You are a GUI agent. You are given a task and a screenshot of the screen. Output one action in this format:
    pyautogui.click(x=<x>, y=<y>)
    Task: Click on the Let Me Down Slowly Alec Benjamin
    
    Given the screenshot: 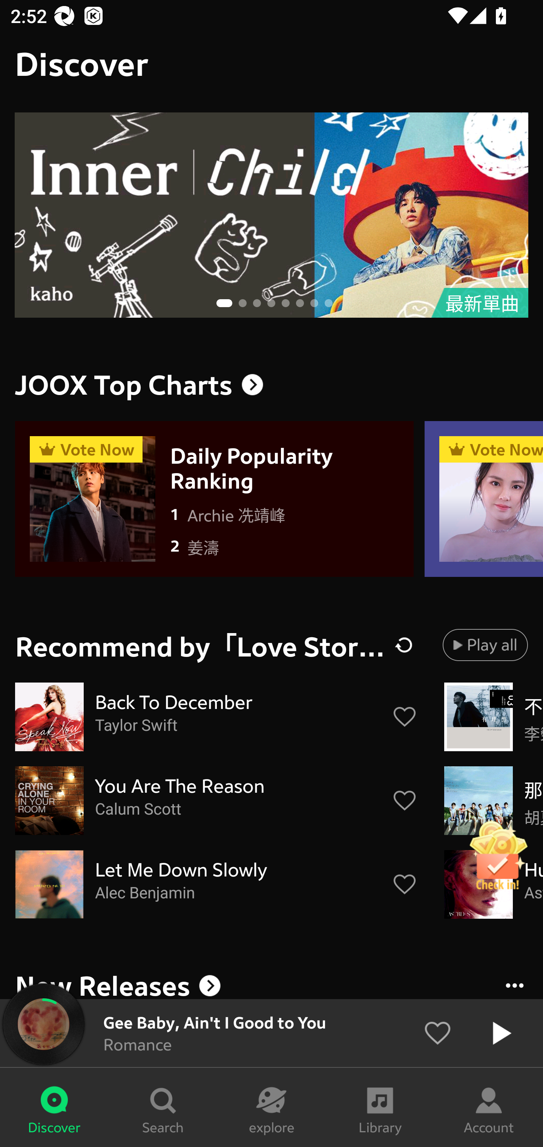 What is the action you would take?
    pyautogui.click(x=216, y=884)
    